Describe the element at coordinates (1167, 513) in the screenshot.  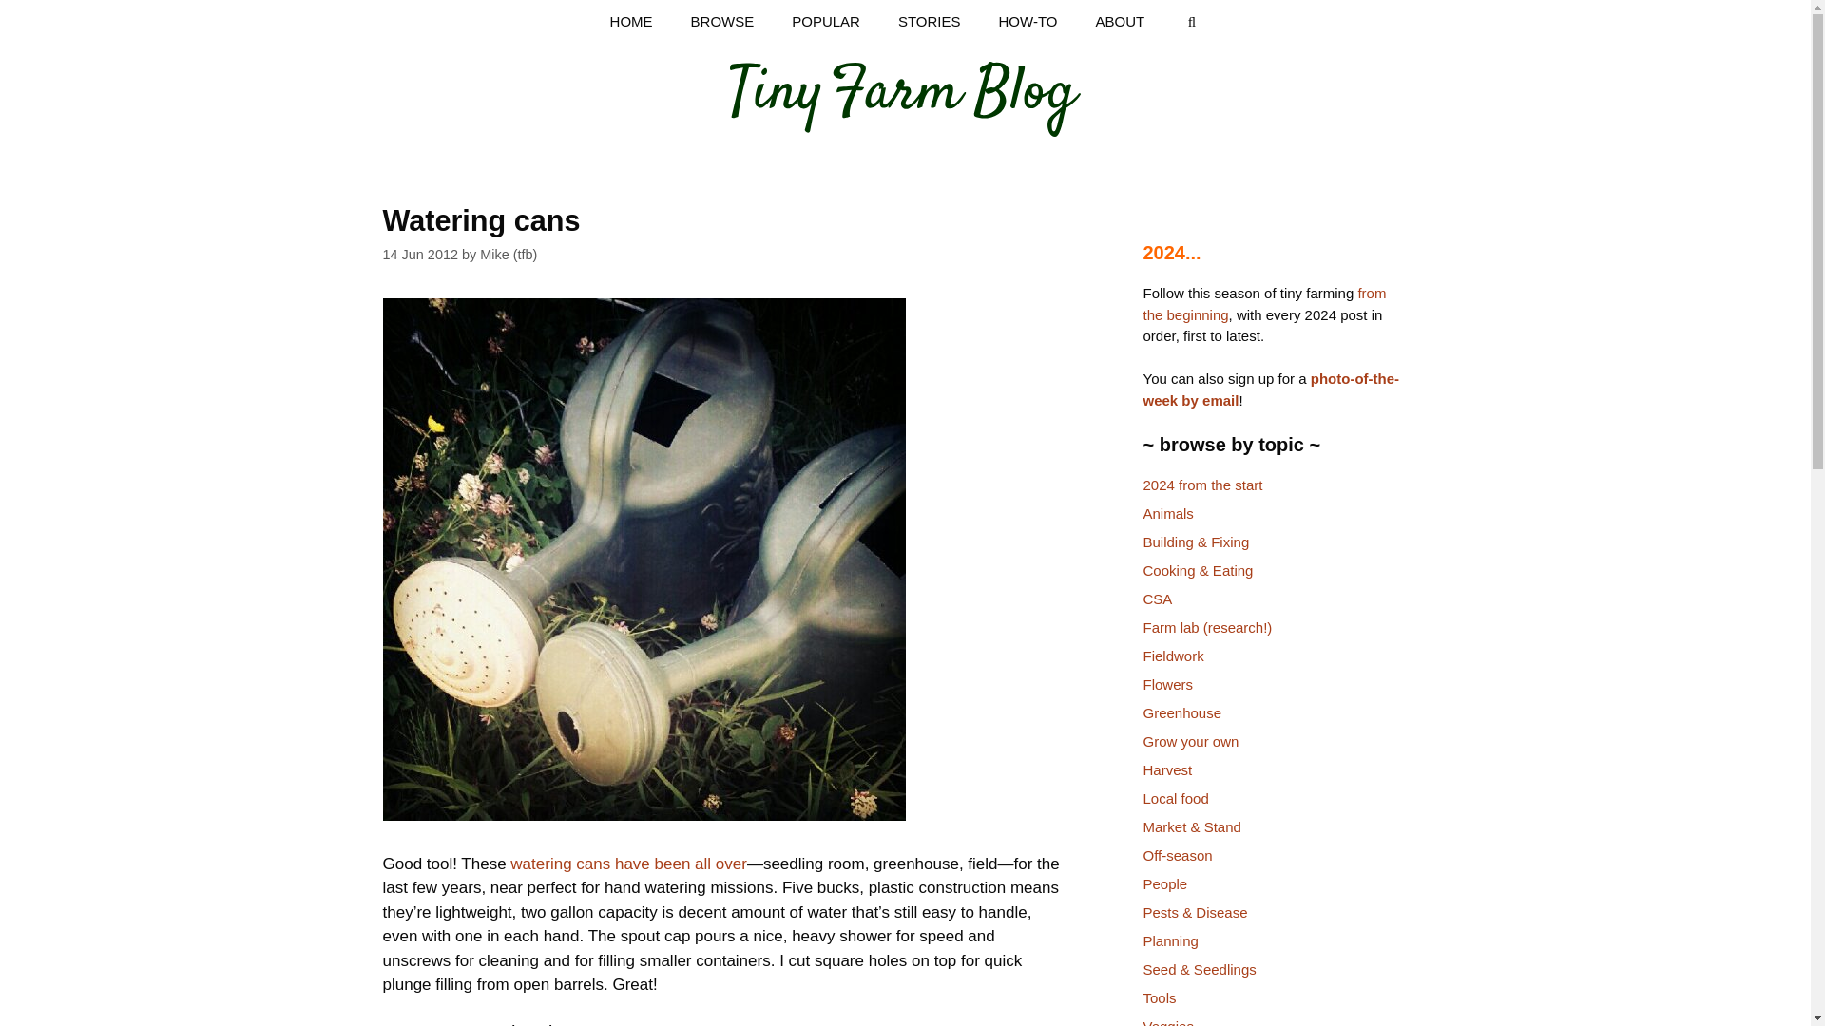
I see `Animals` at that location.